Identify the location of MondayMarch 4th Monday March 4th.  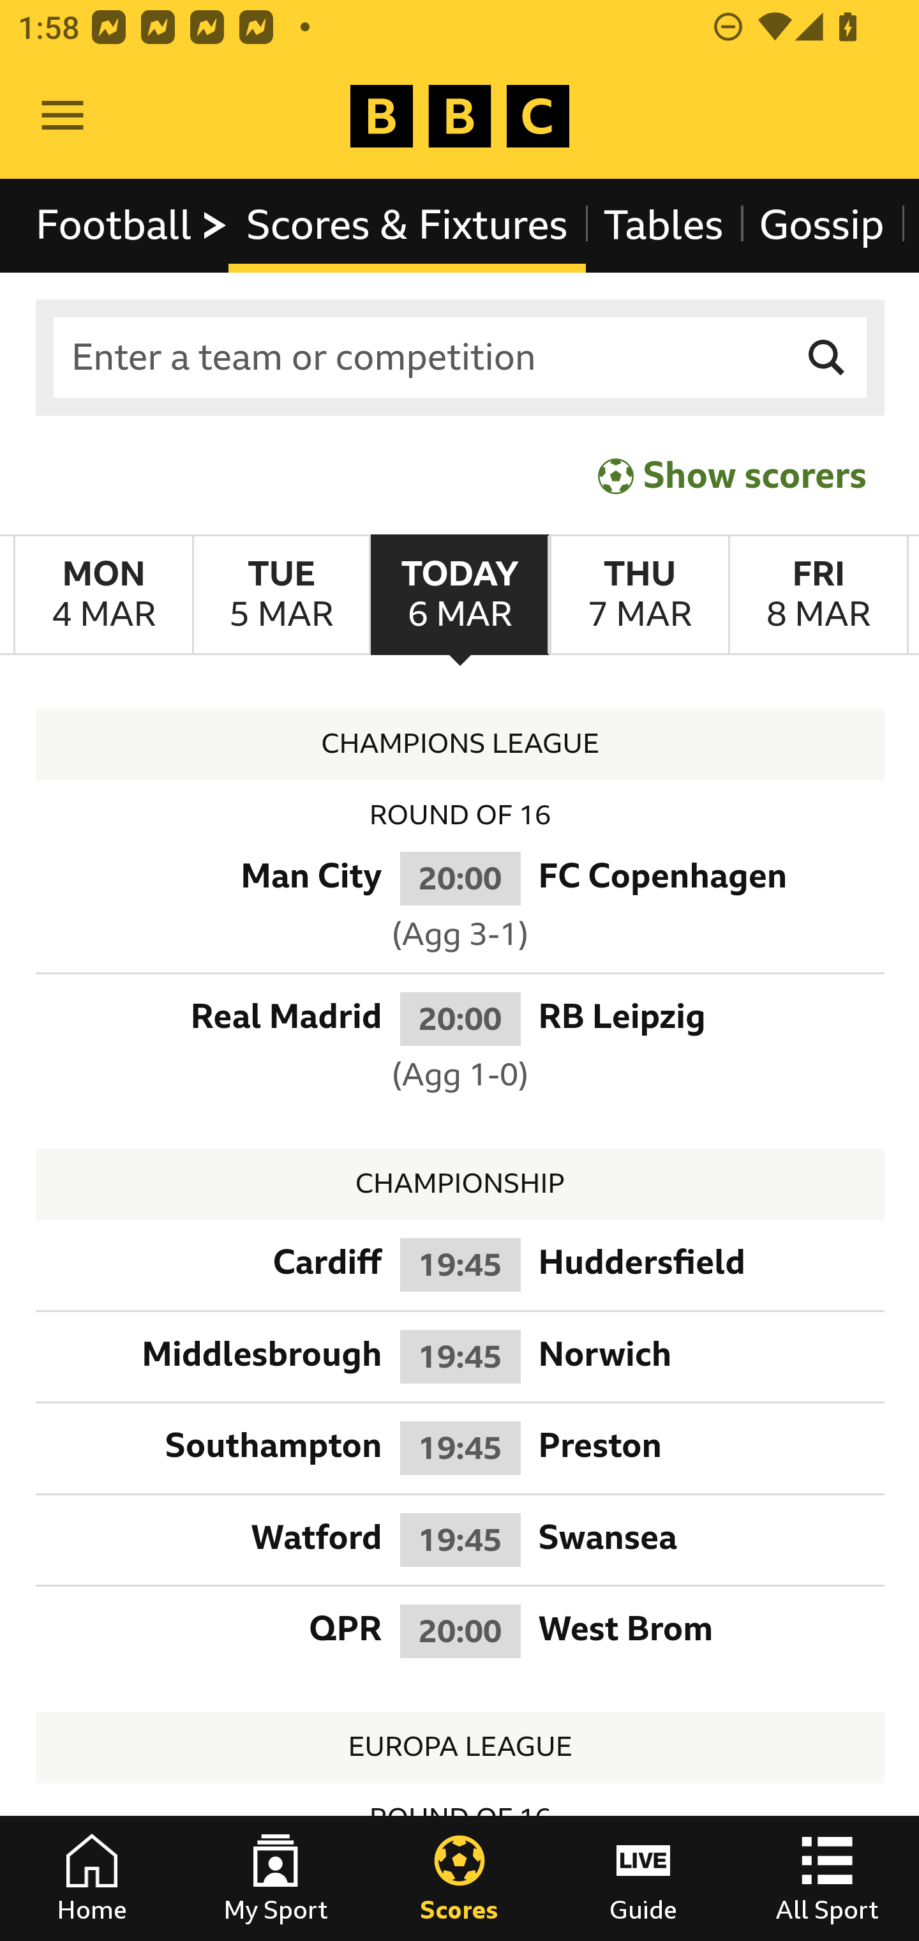
(103, 595).